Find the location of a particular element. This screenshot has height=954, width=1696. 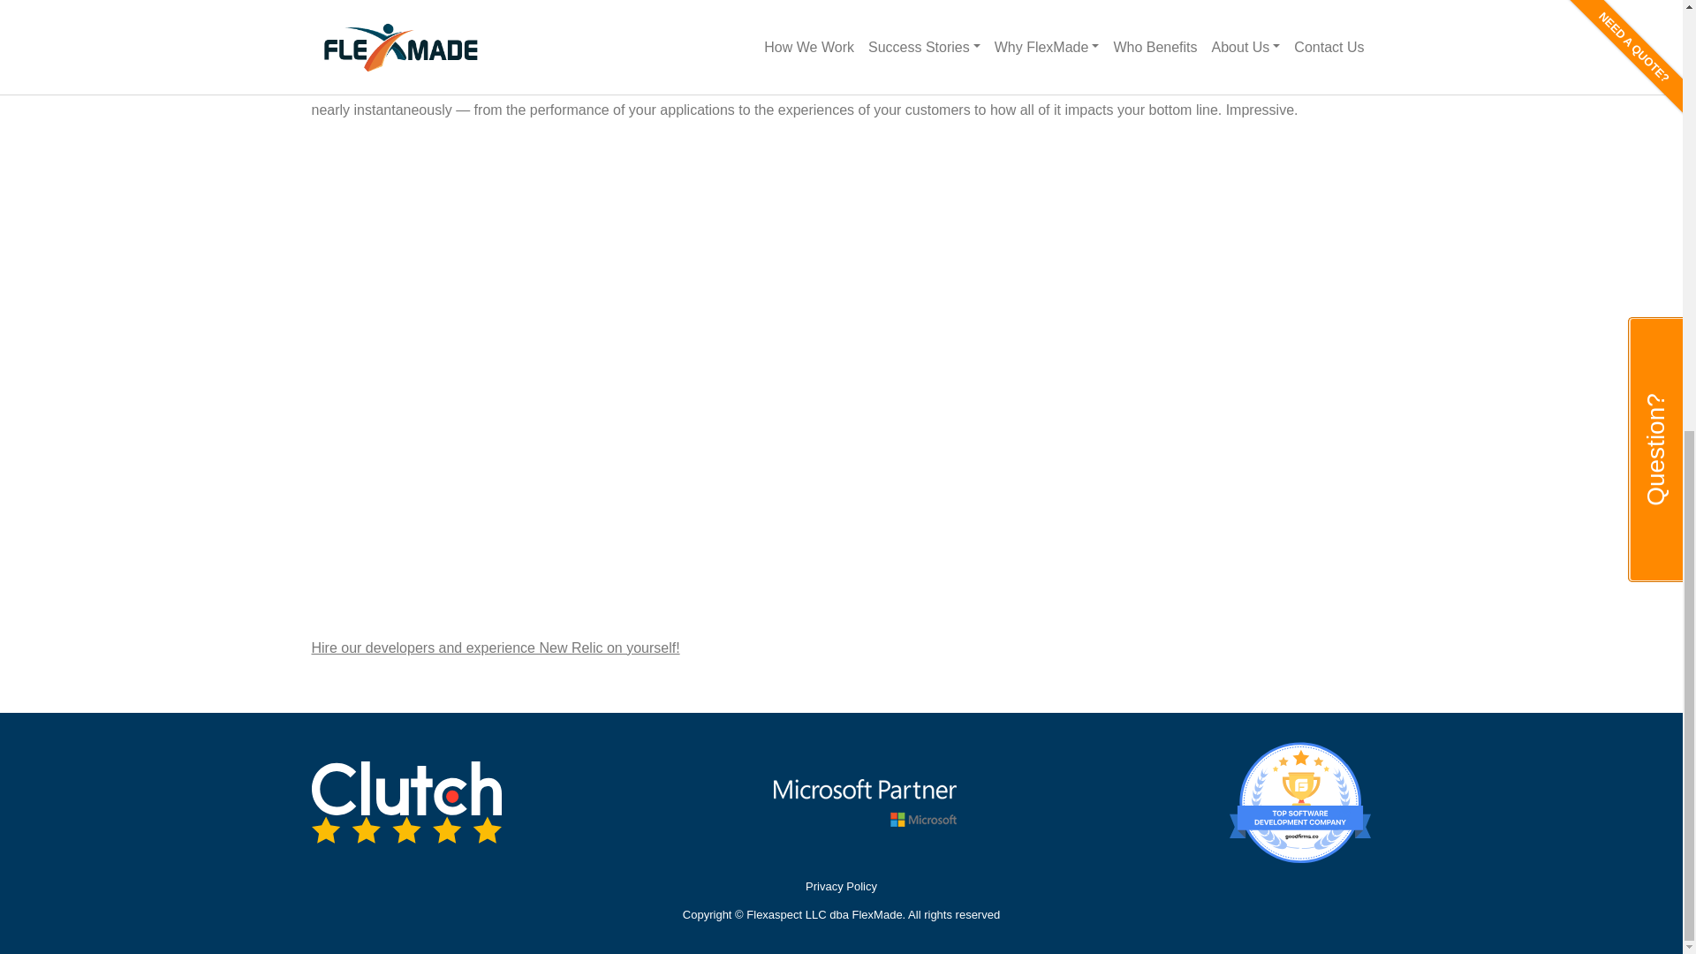

Privacy Policy is located at coordinates (840, 887).